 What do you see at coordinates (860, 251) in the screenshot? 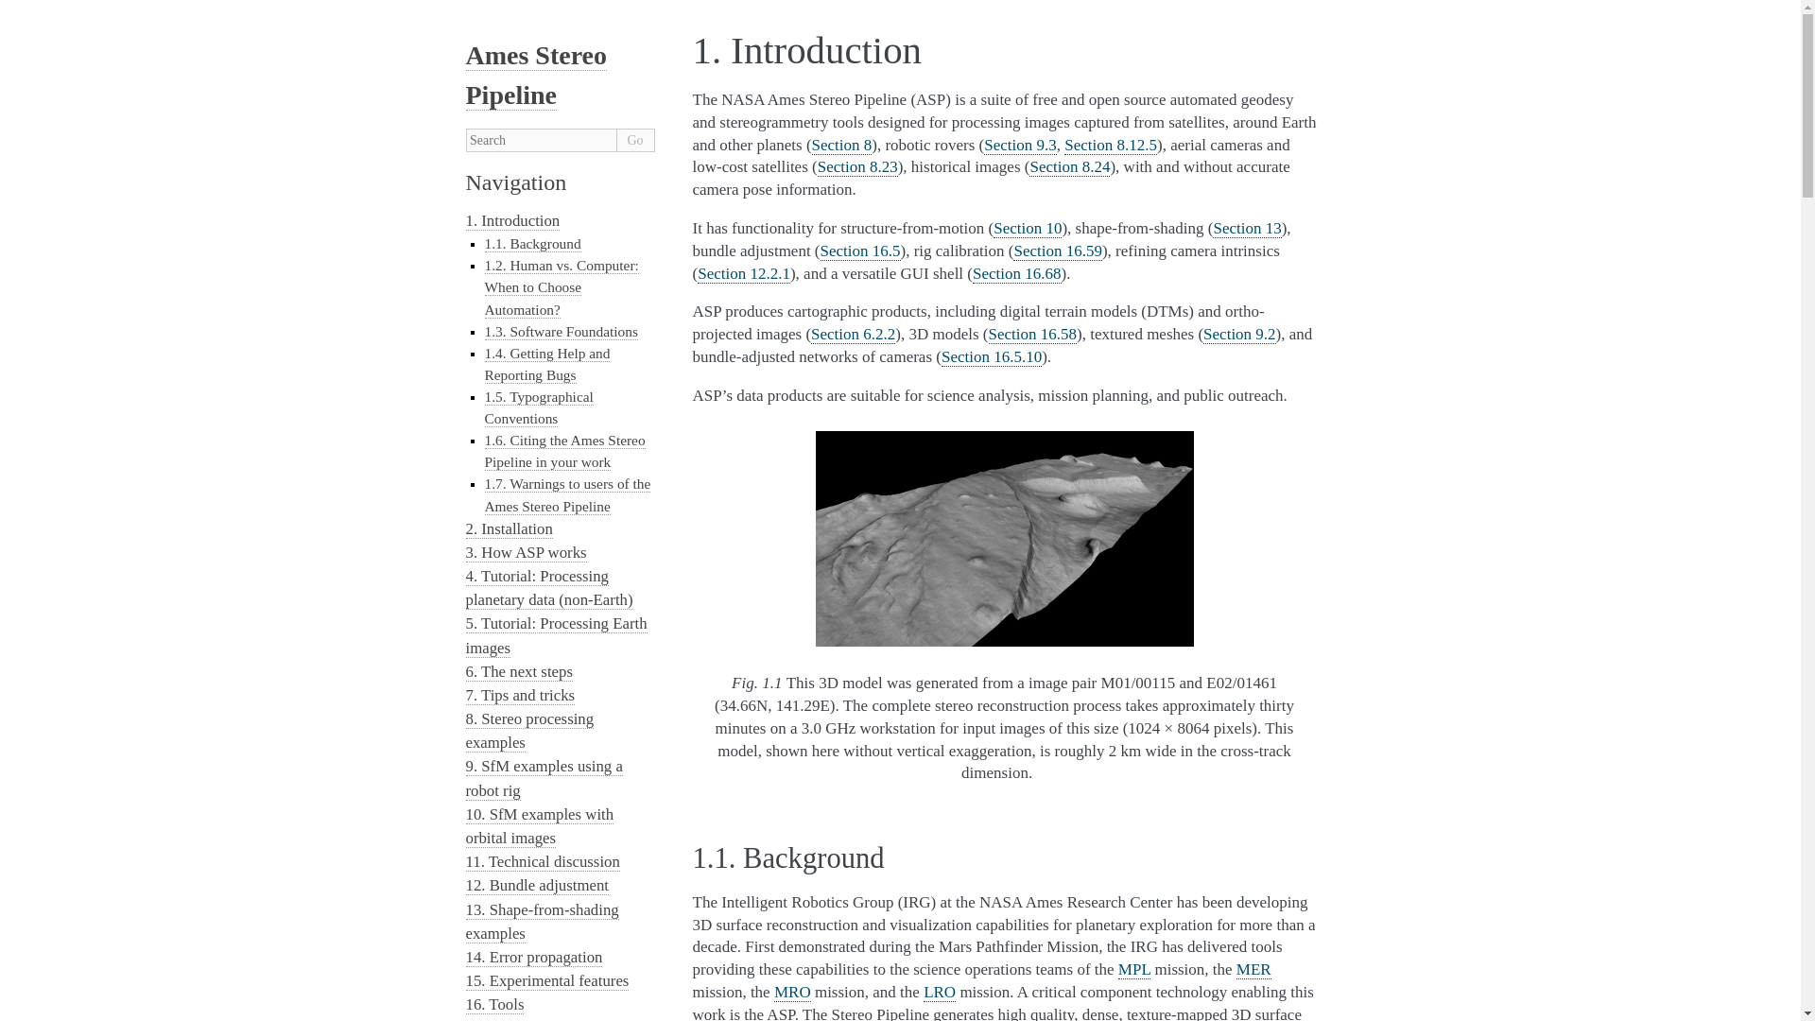
I see `Section 16.5` at bounding box center [860, 251].